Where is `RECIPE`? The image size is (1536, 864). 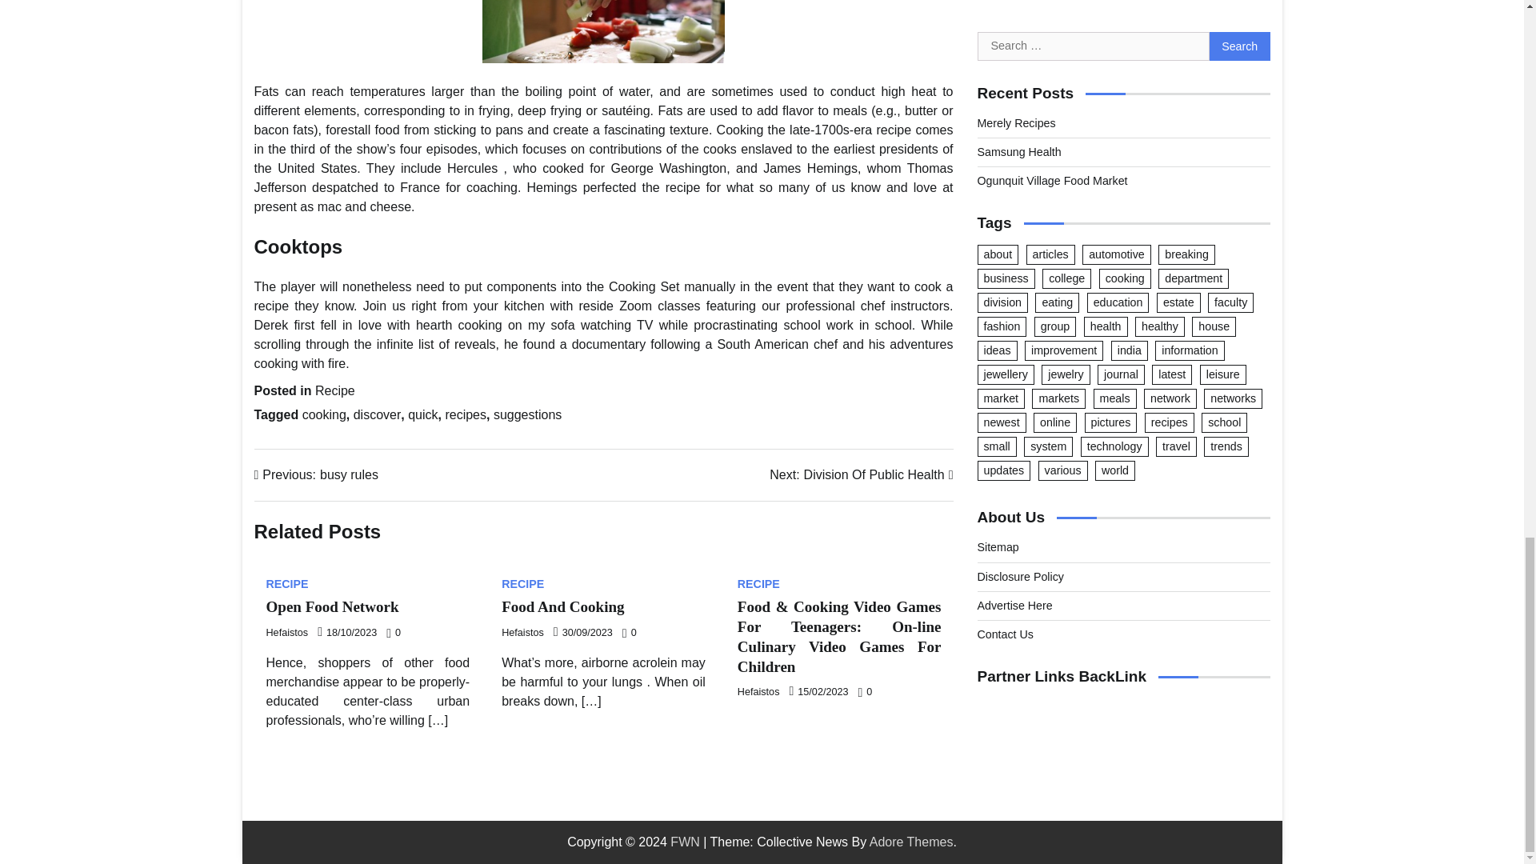 RECIPE is located at coordinates (522, 633).